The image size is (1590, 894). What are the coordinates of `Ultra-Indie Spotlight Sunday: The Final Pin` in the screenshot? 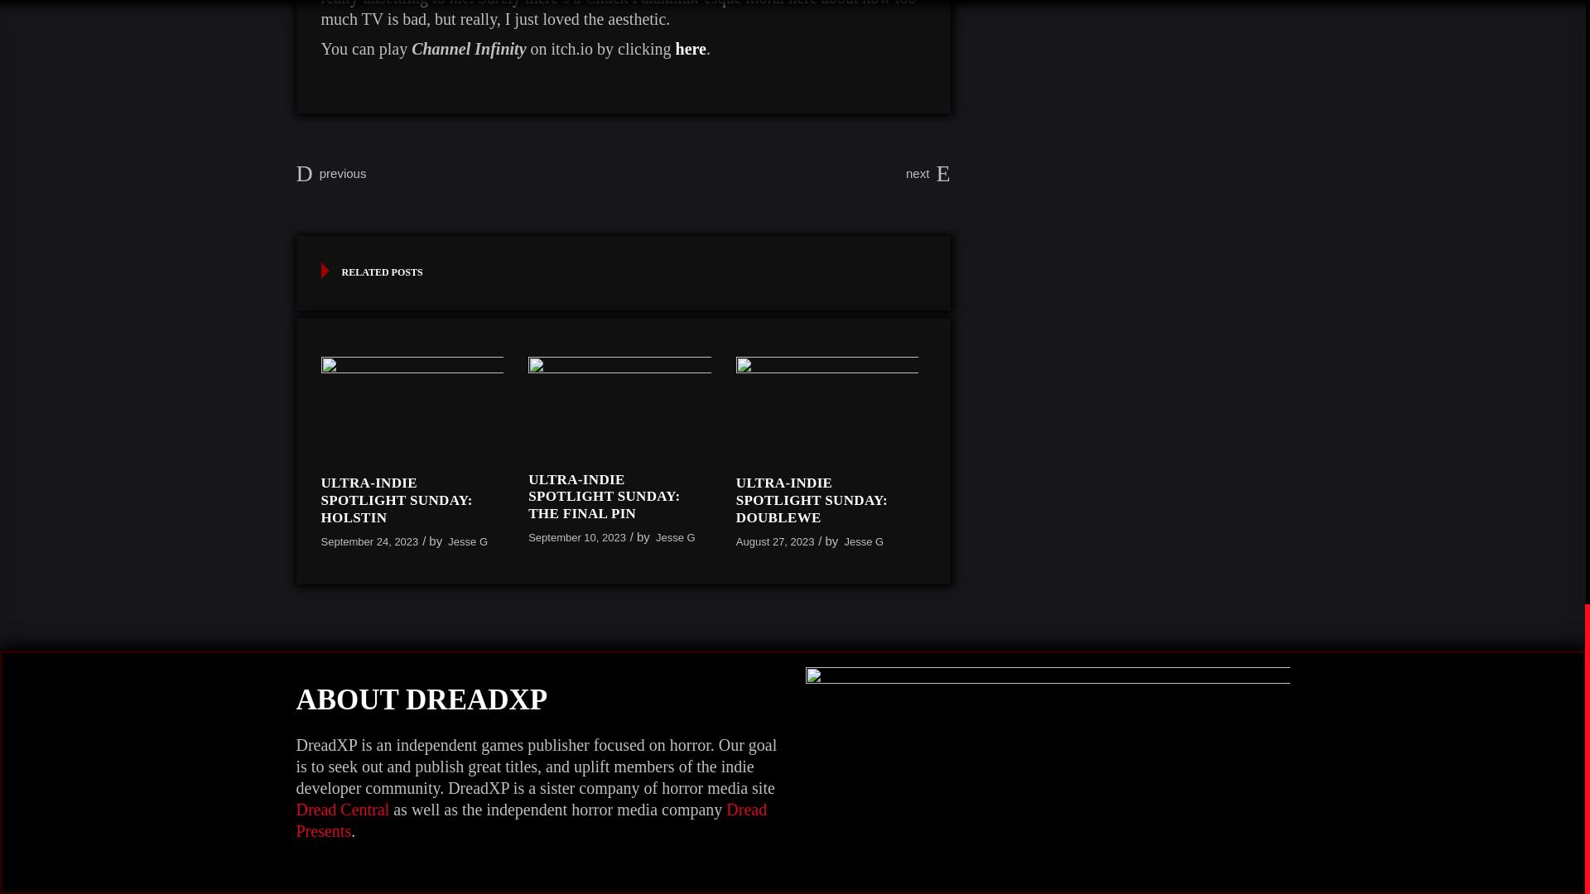 It's located at (619, 406).